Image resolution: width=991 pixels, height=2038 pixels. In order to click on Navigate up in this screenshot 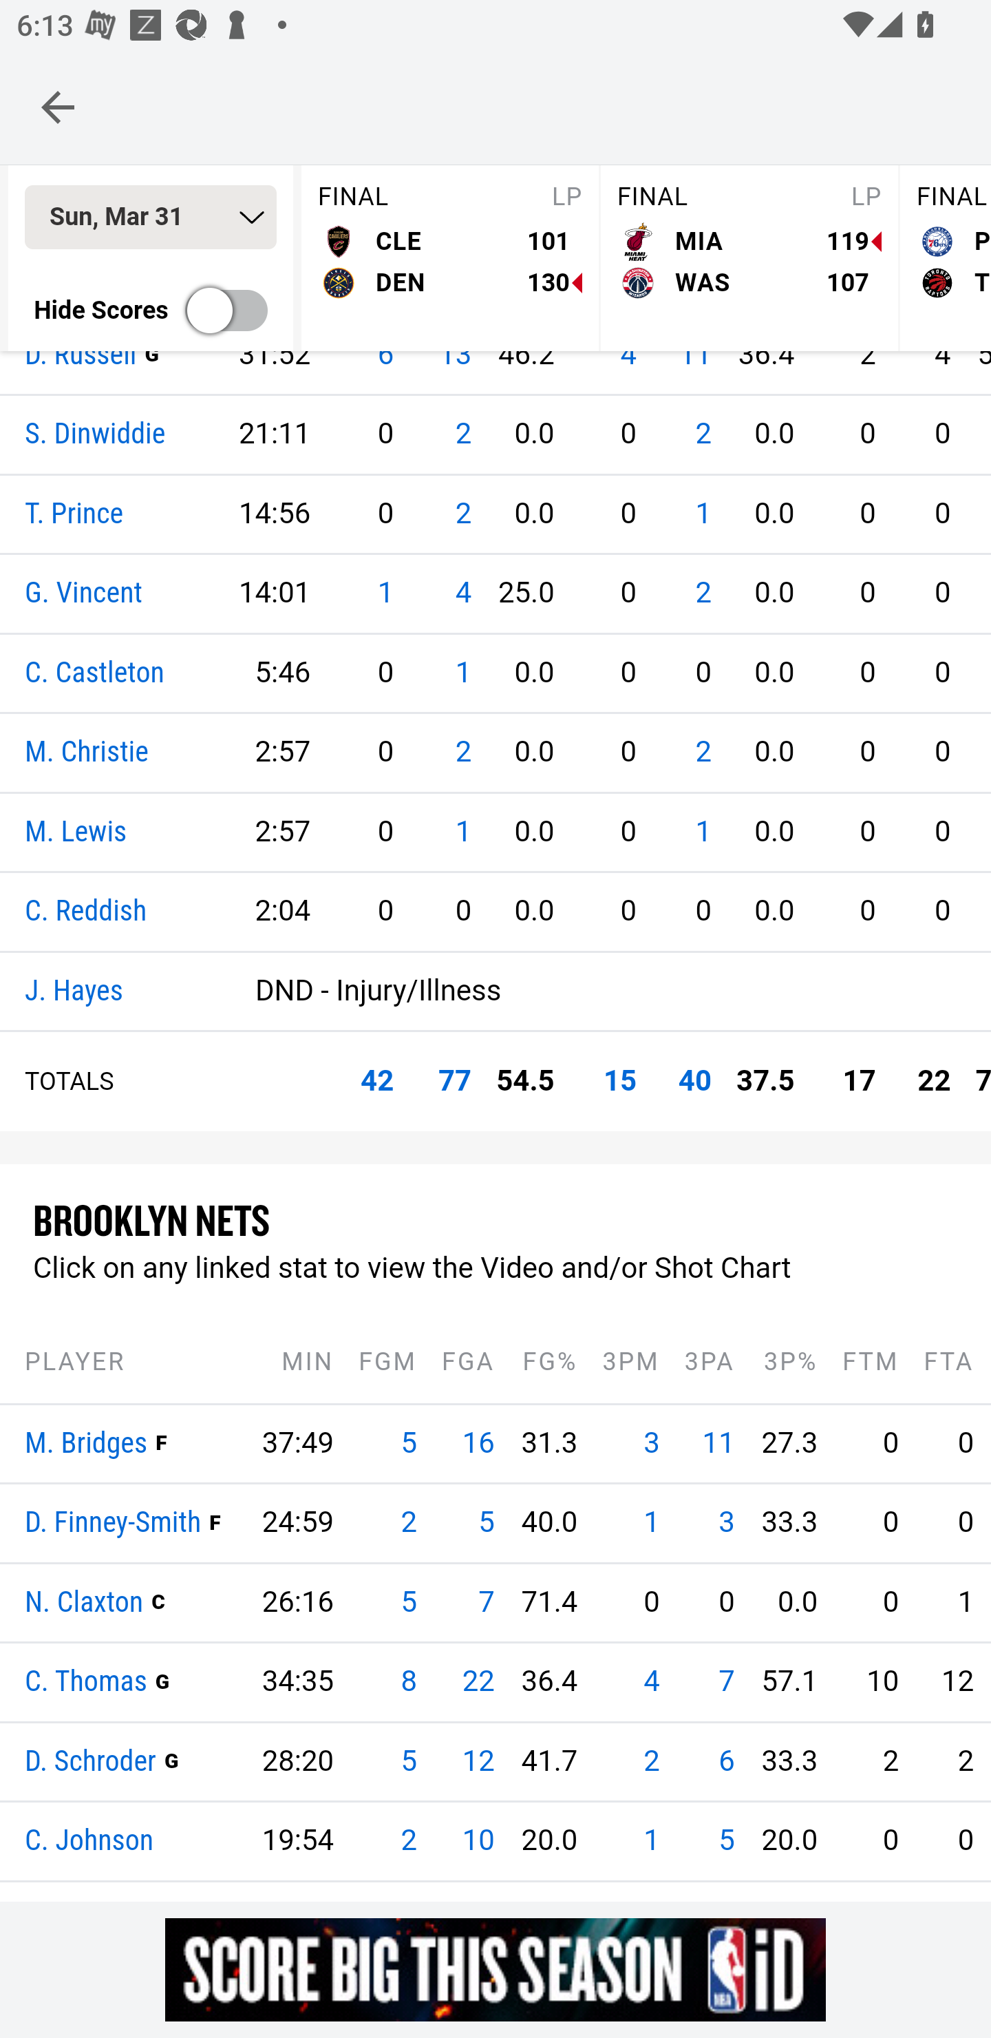, I will do `click(58, 107)`.